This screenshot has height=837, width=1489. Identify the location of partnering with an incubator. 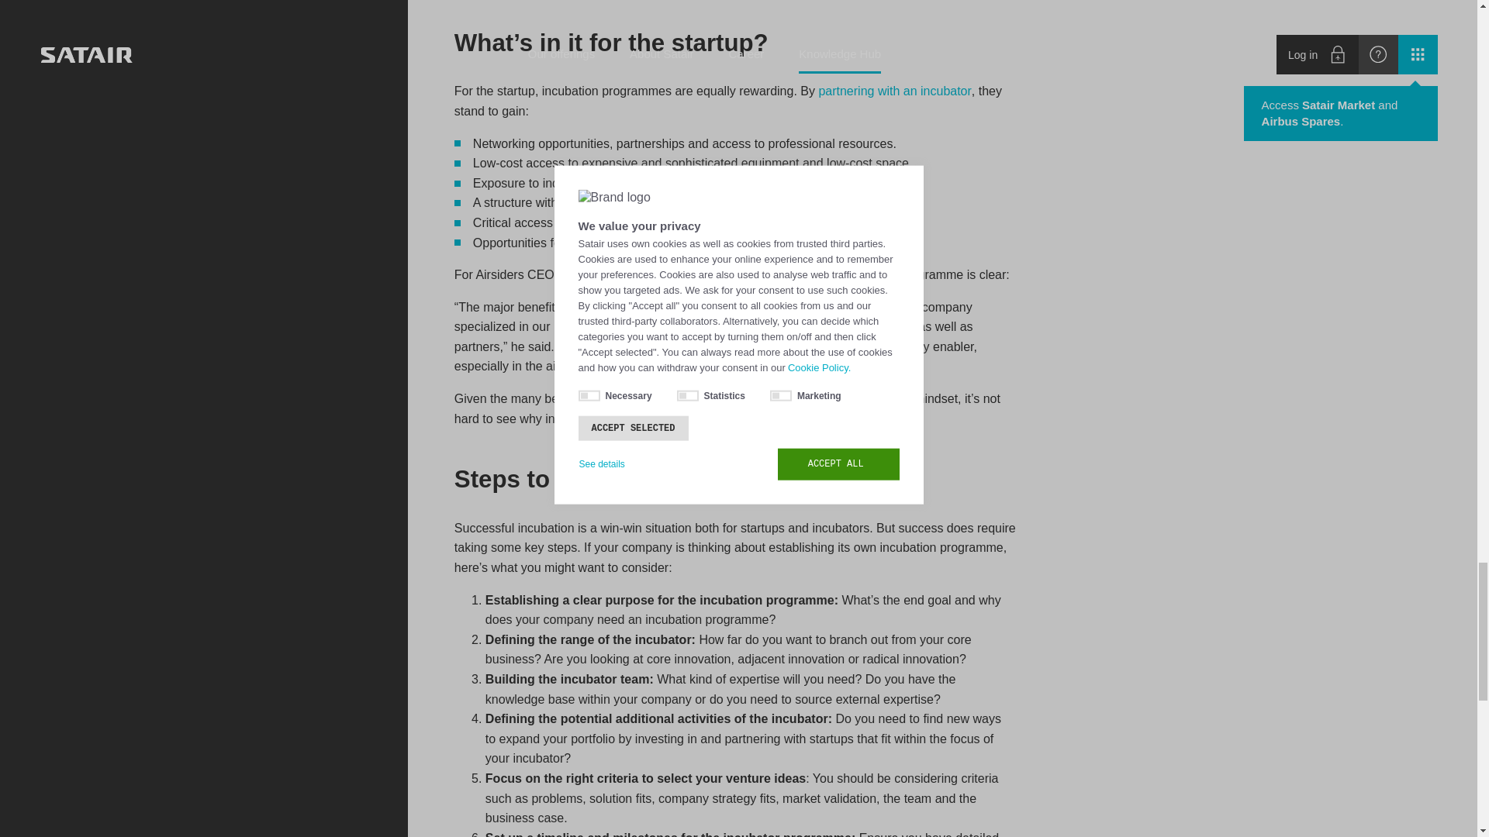
(893, 91).